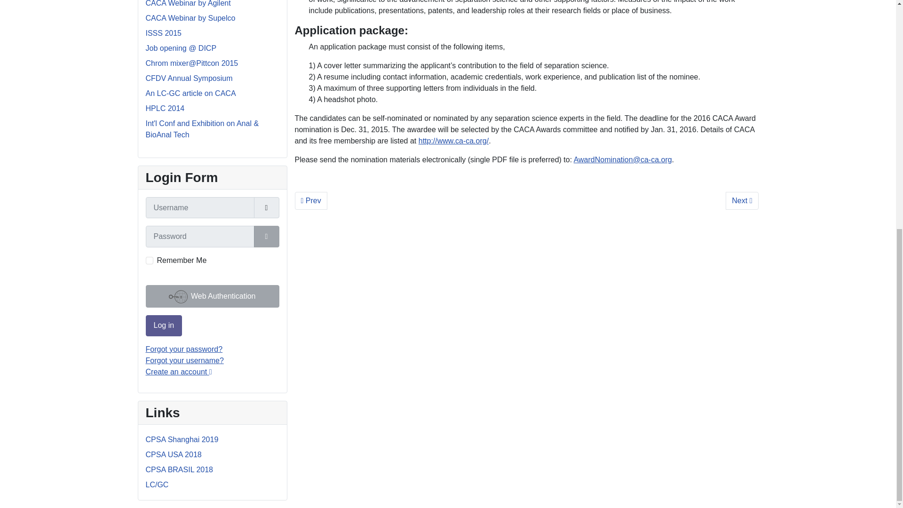 This screenshot has height=508, width=903. I want to click on CACA Webinar by Supelco, so click(190, 18).